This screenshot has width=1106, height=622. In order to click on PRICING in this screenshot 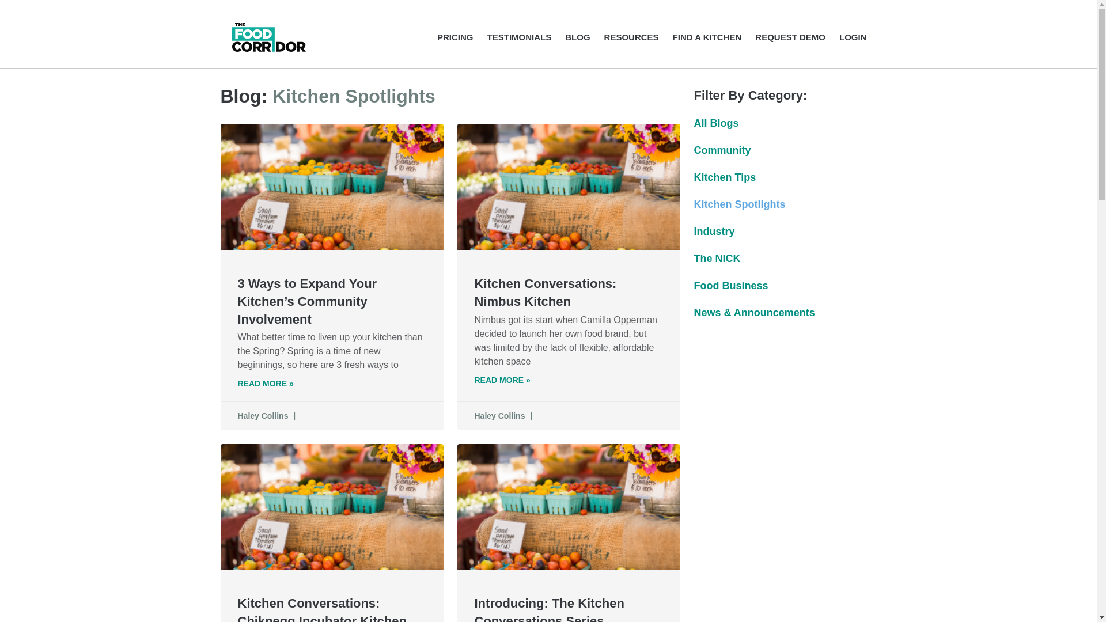, I will do `click(455, 37)`.